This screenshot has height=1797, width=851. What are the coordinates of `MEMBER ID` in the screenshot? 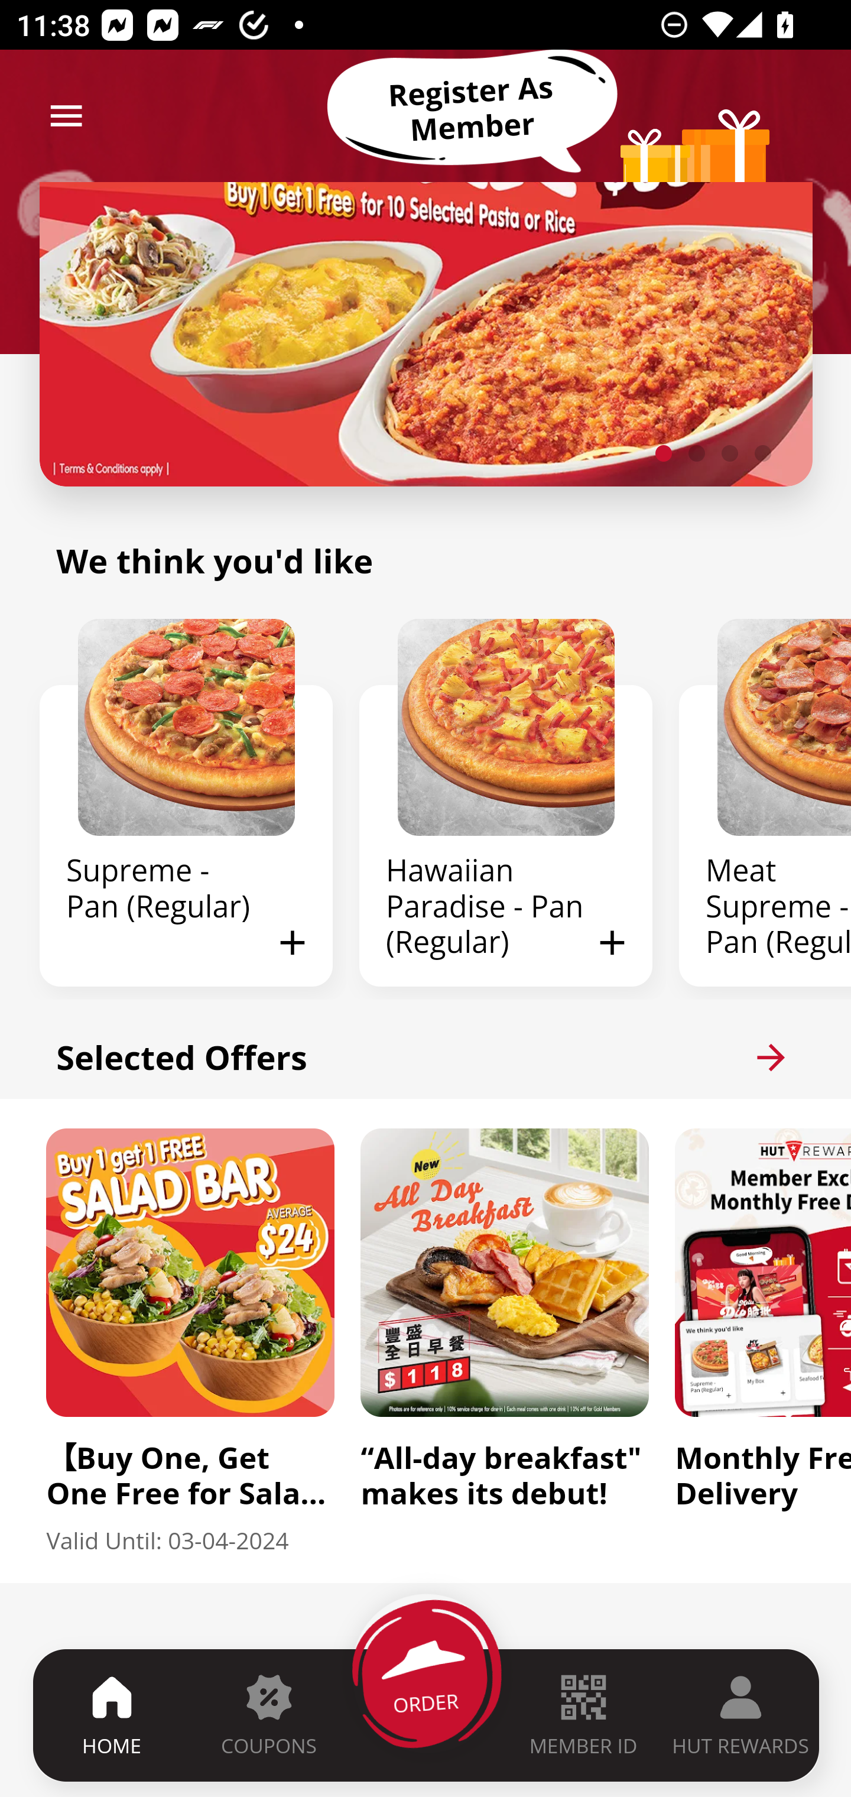 It's located at (583, 1715).